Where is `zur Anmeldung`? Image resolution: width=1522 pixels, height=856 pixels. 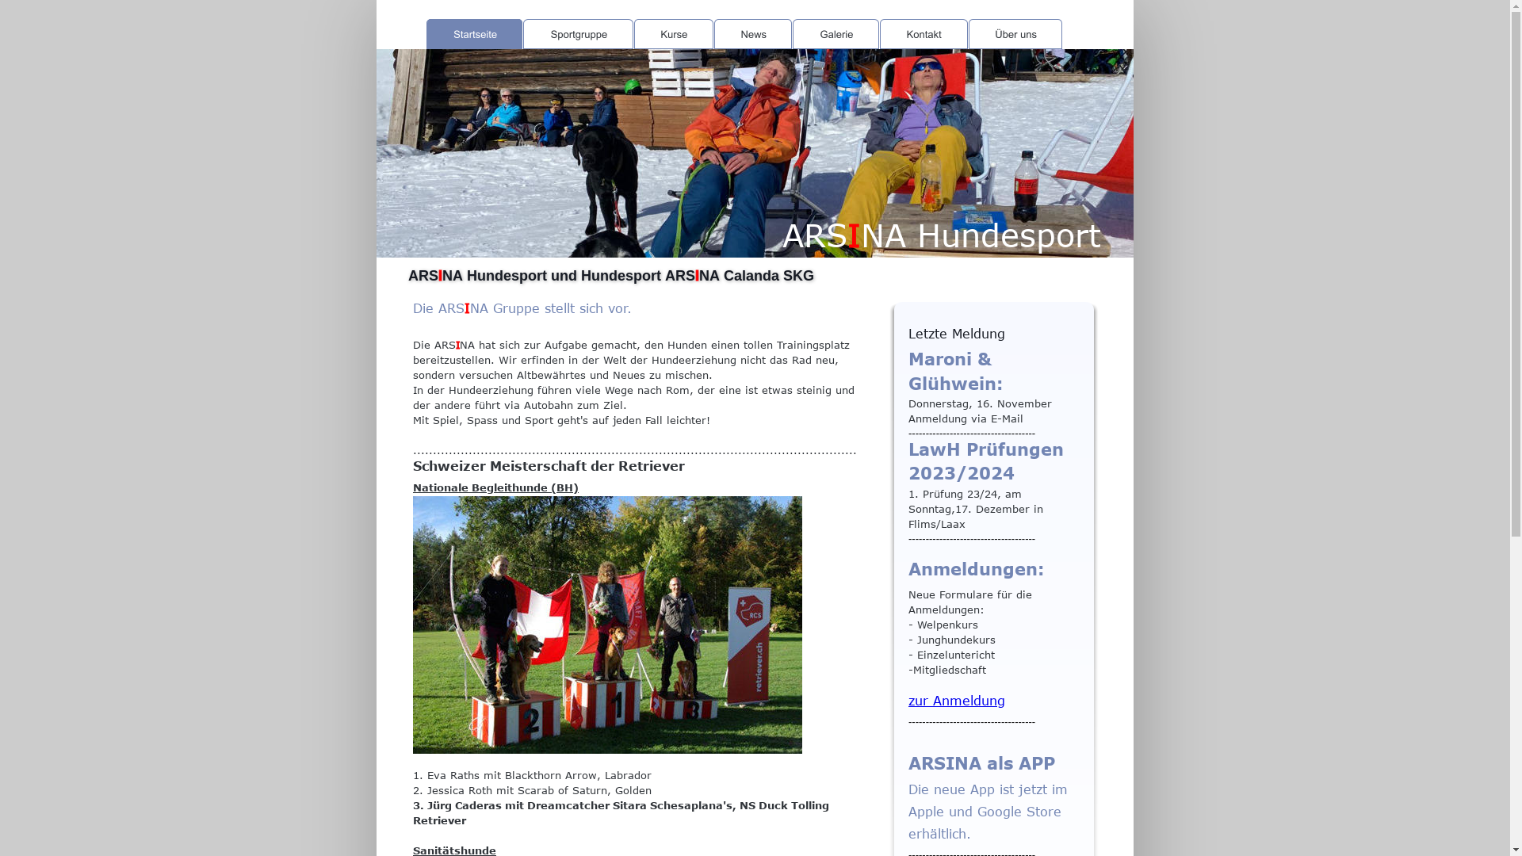 zur Anmeldung is located at coordinates (957, 701).